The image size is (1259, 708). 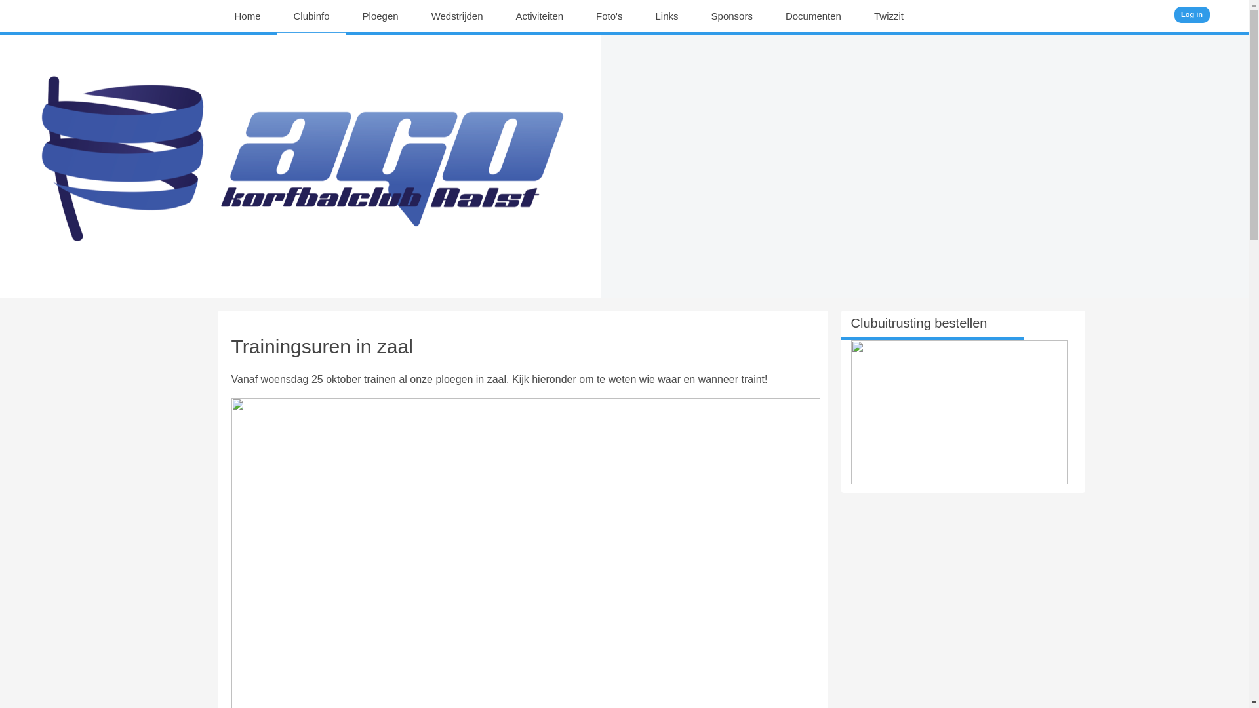 I want to click on Activiteiten, so click(x=540, y=16).